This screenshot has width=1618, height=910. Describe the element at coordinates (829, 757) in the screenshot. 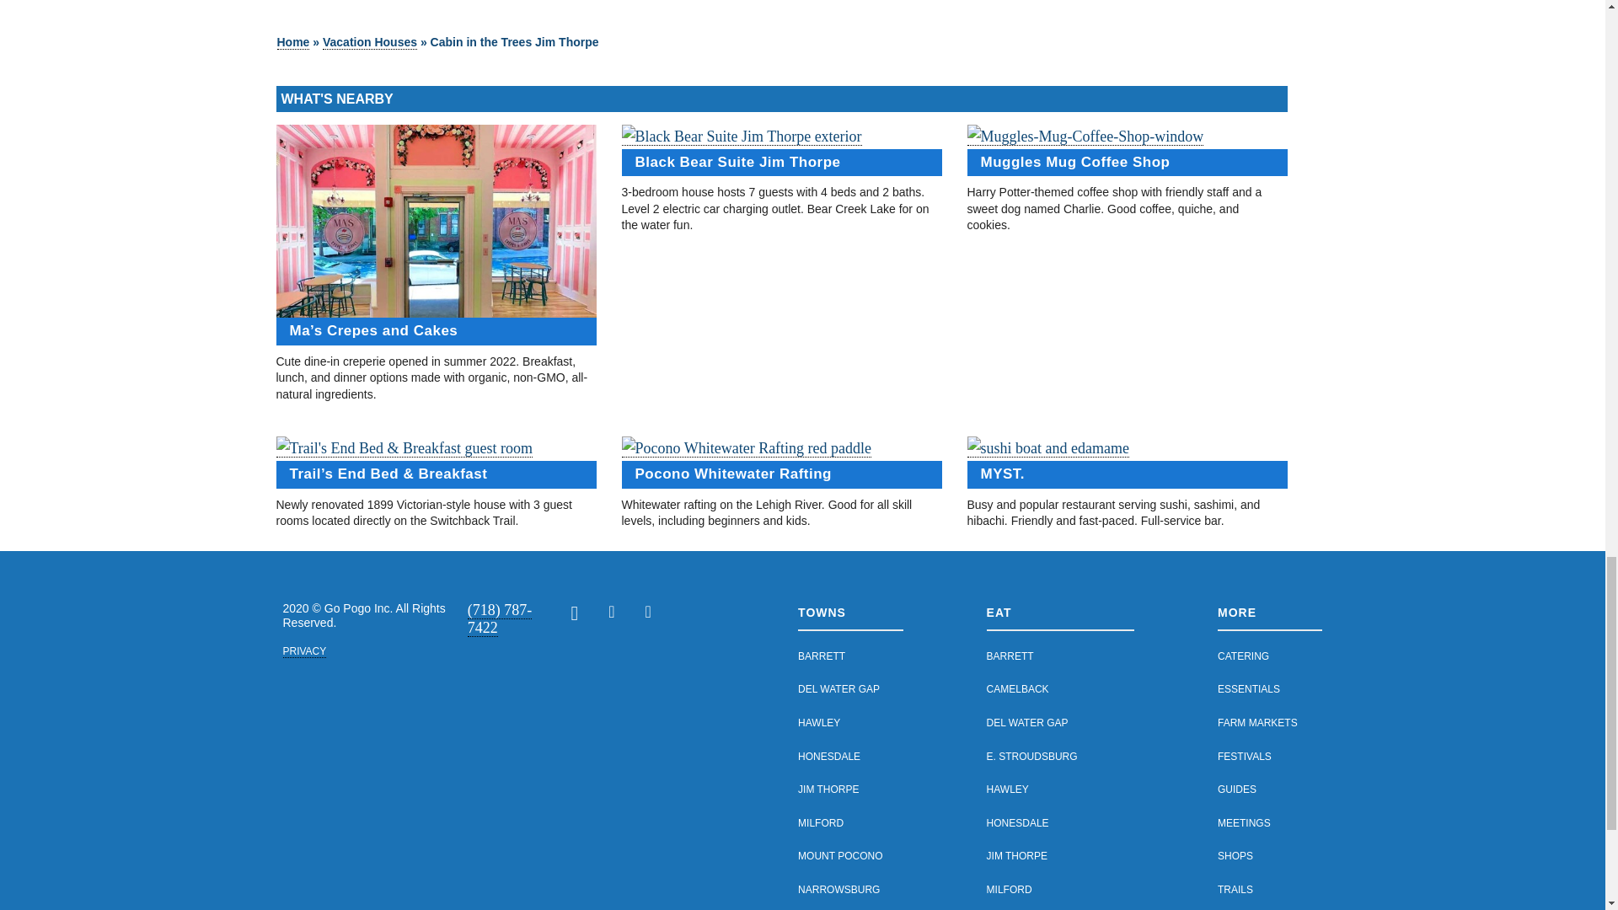

I see `Honesdale` at that location.